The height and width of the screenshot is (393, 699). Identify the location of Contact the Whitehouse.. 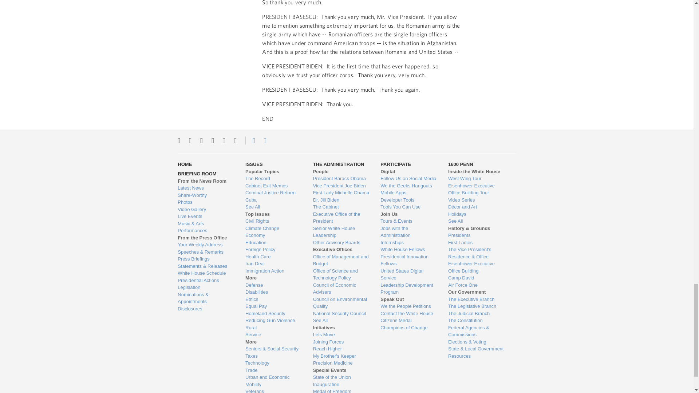
(250, 140).